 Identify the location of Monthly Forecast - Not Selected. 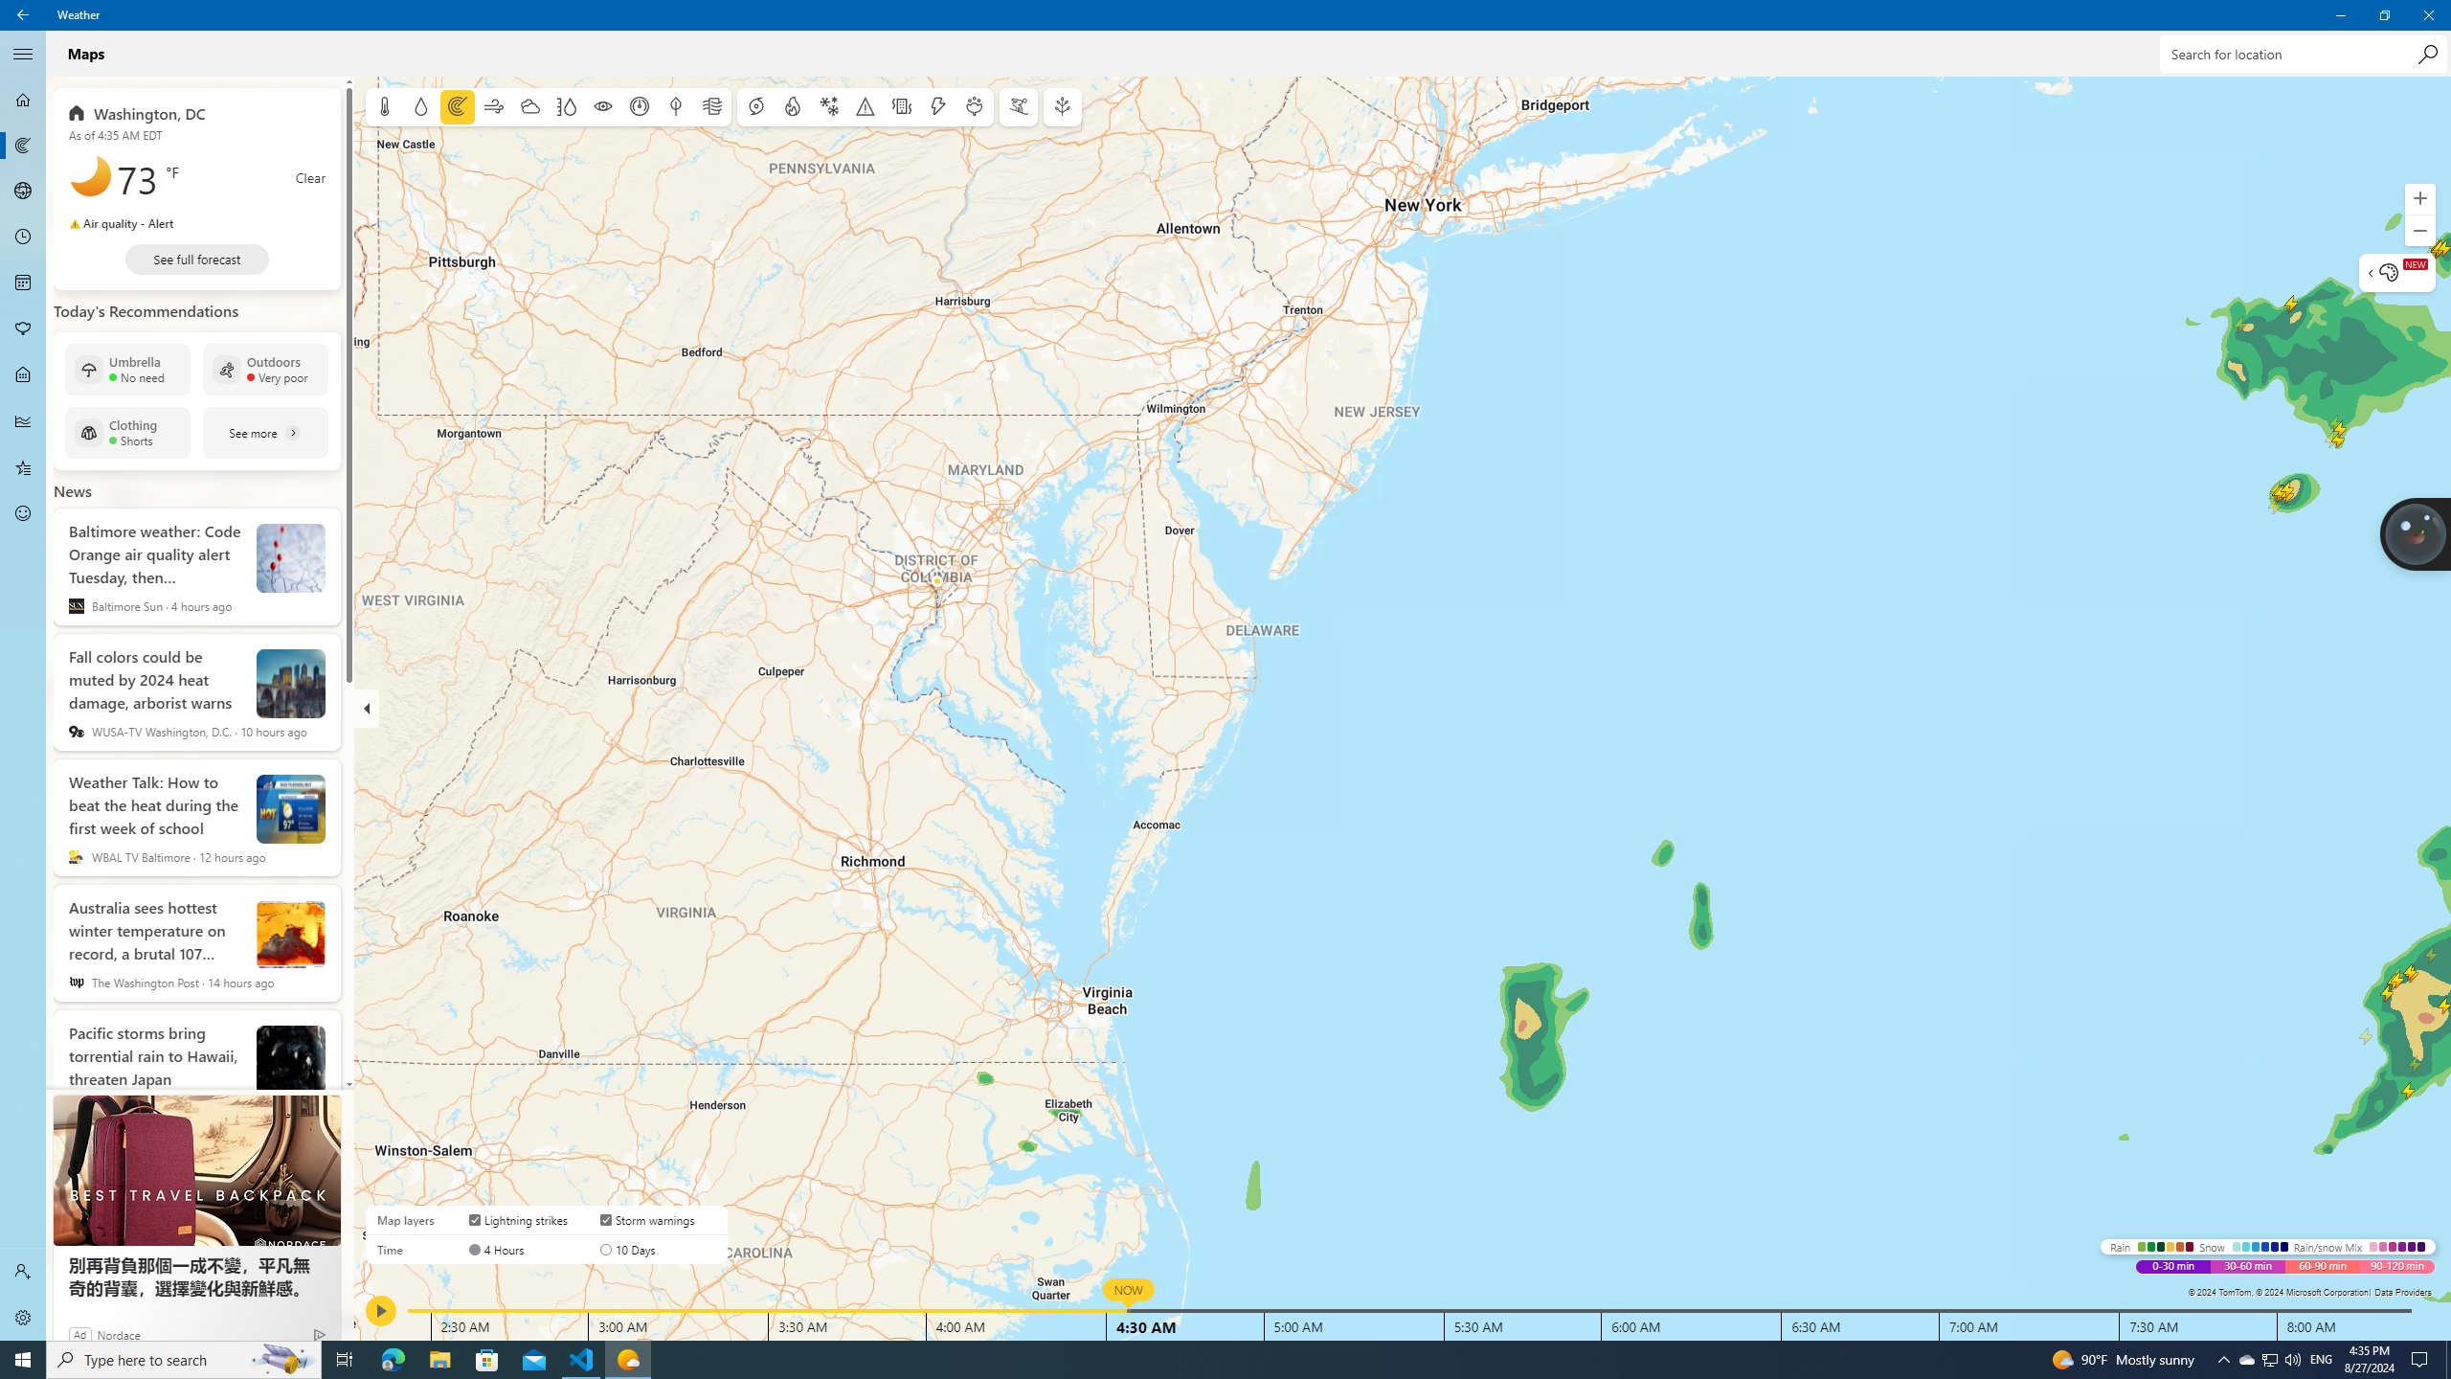
(23, 283).